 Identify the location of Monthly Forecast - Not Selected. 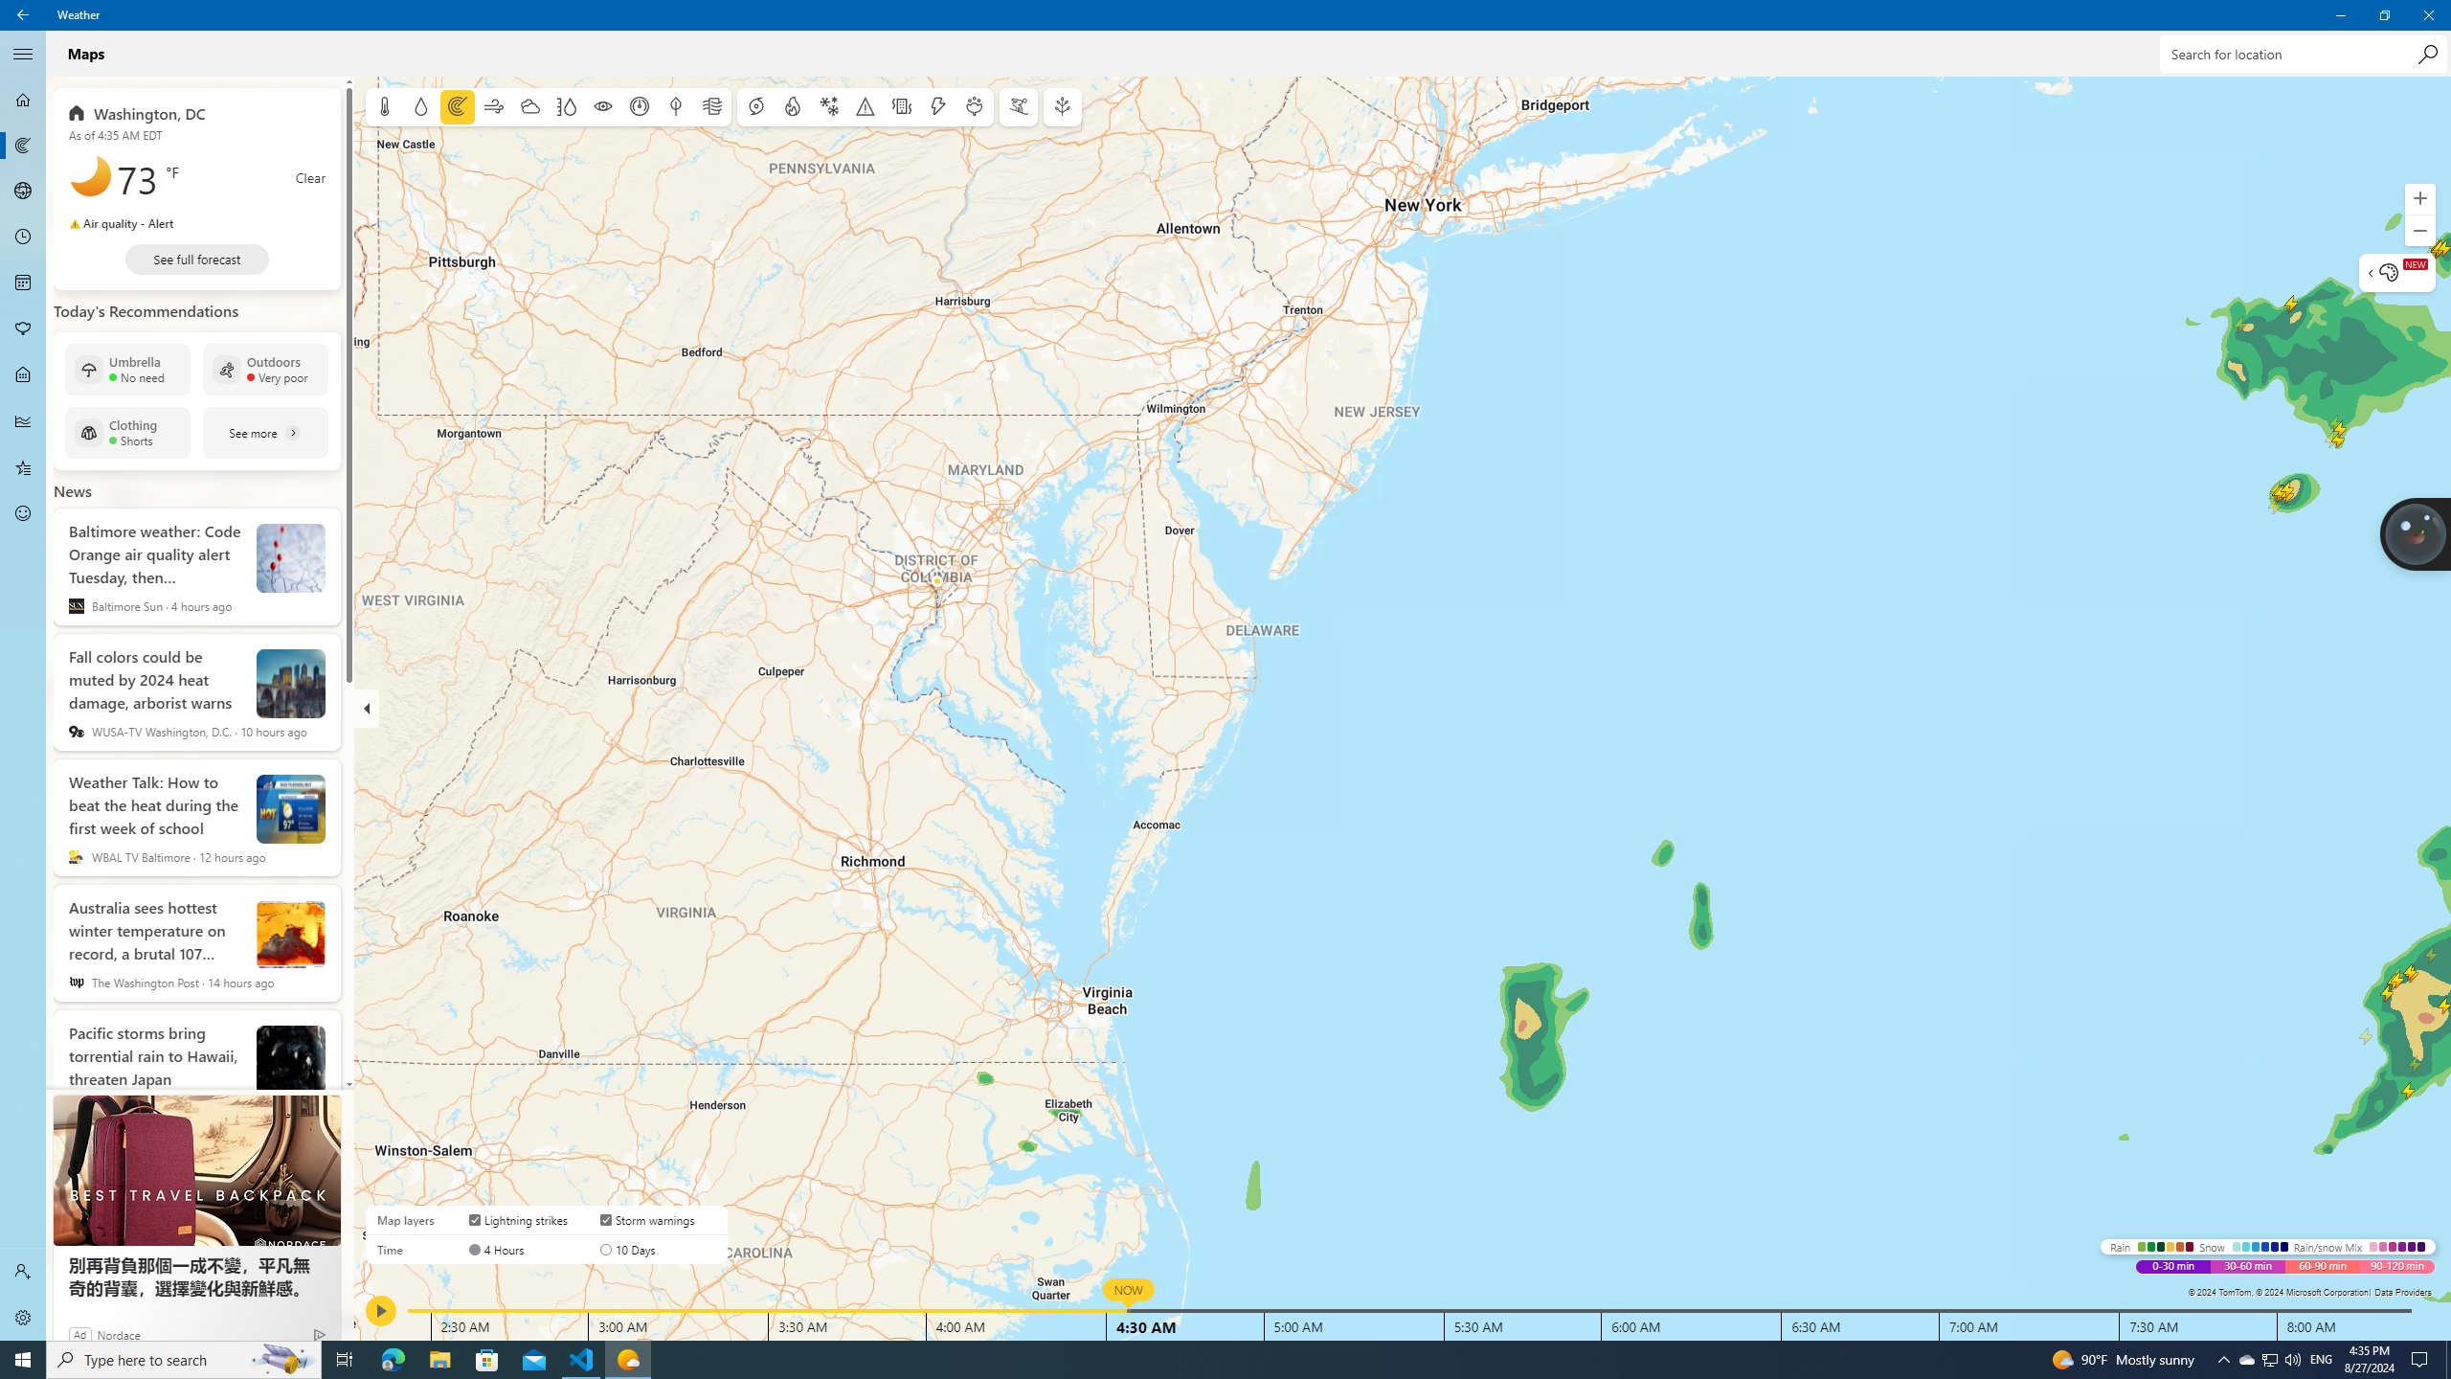
(23, 283).